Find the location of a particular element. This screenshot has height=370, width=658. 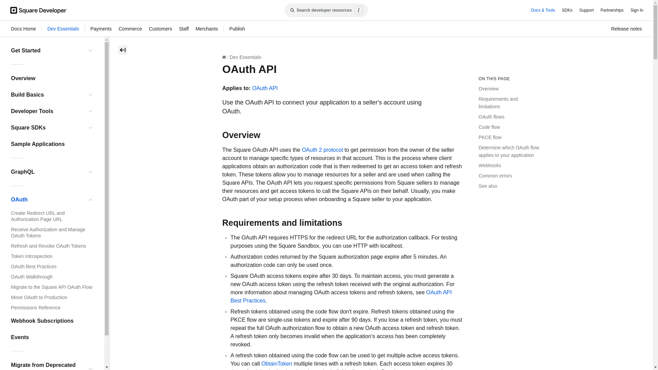

Get Started is located at coordinates (47, 51).